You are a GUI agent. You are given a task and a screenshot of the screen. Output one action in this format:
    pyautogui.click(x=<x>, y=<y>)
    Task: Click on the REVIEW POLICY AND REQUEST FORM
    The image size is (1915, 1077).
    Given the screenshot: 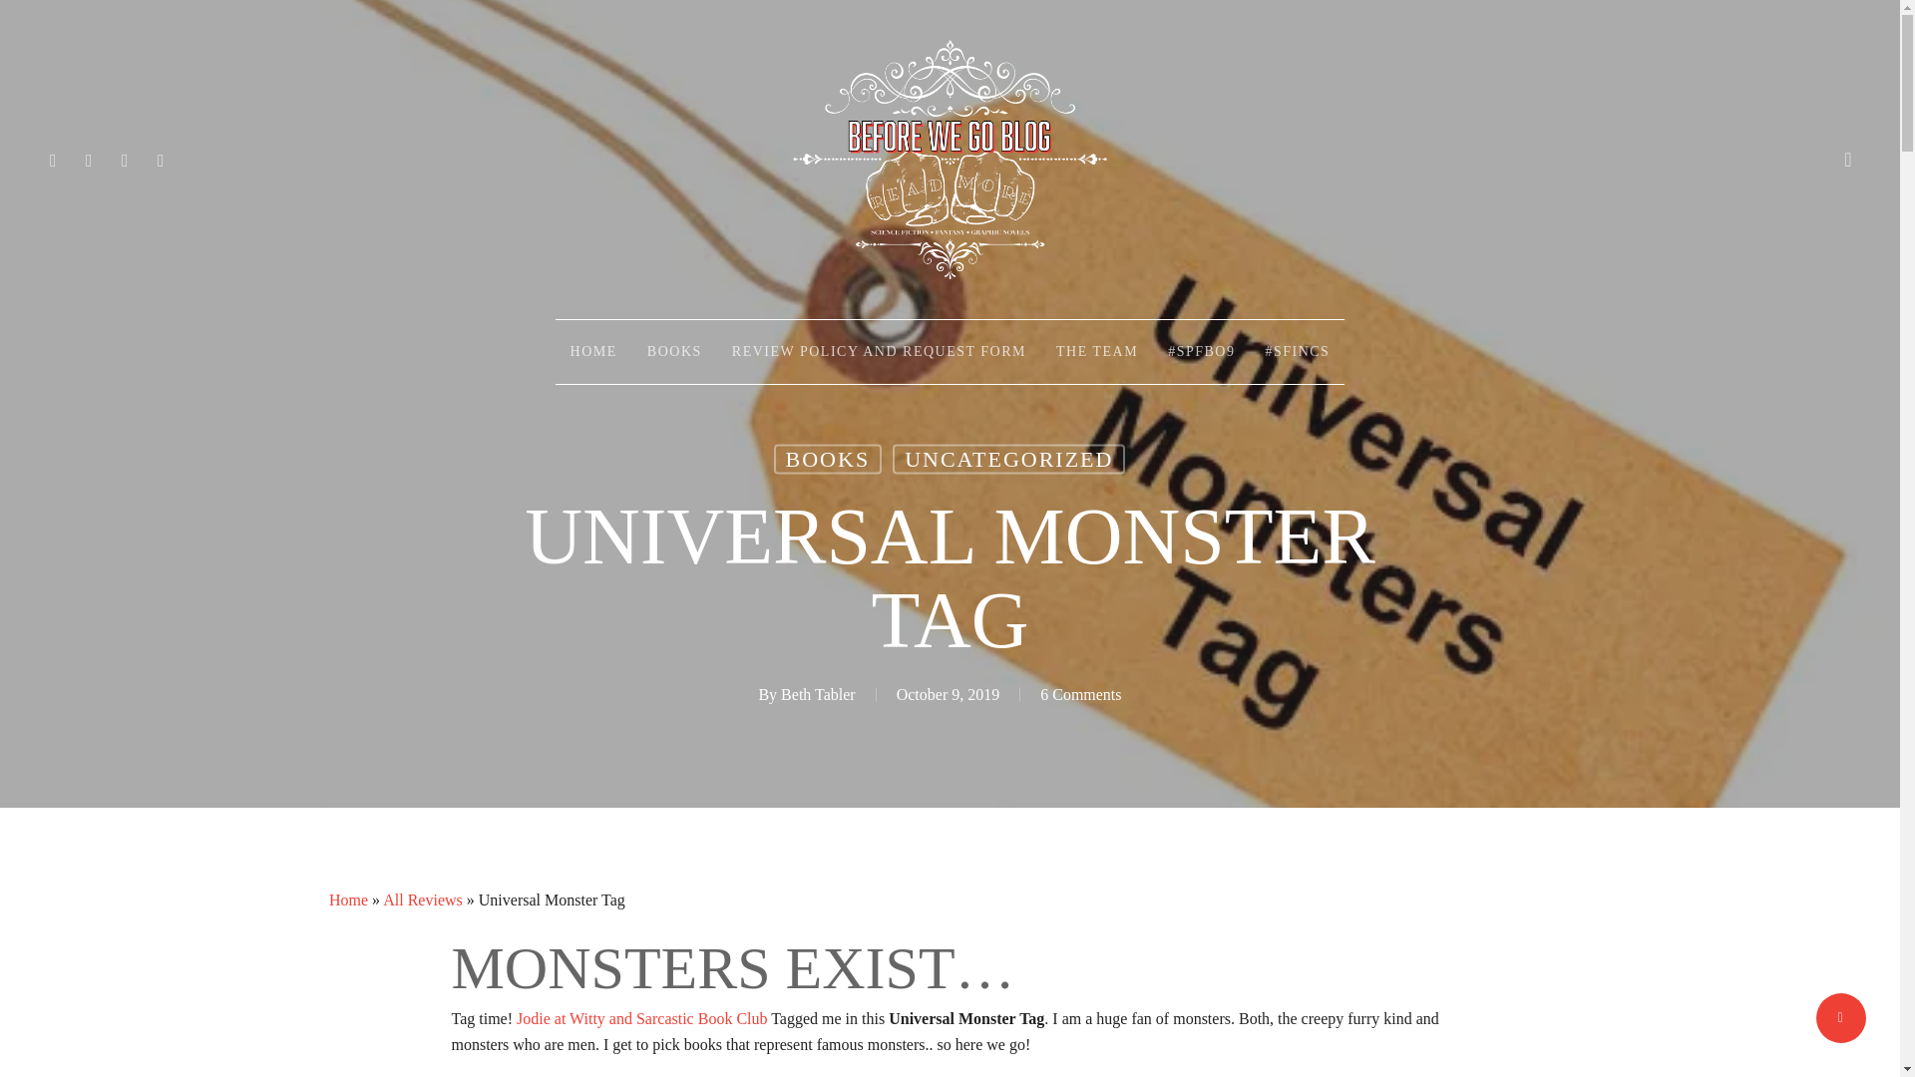 What is the action you would take?
    pyautogui.click(x=879, y=351)
    